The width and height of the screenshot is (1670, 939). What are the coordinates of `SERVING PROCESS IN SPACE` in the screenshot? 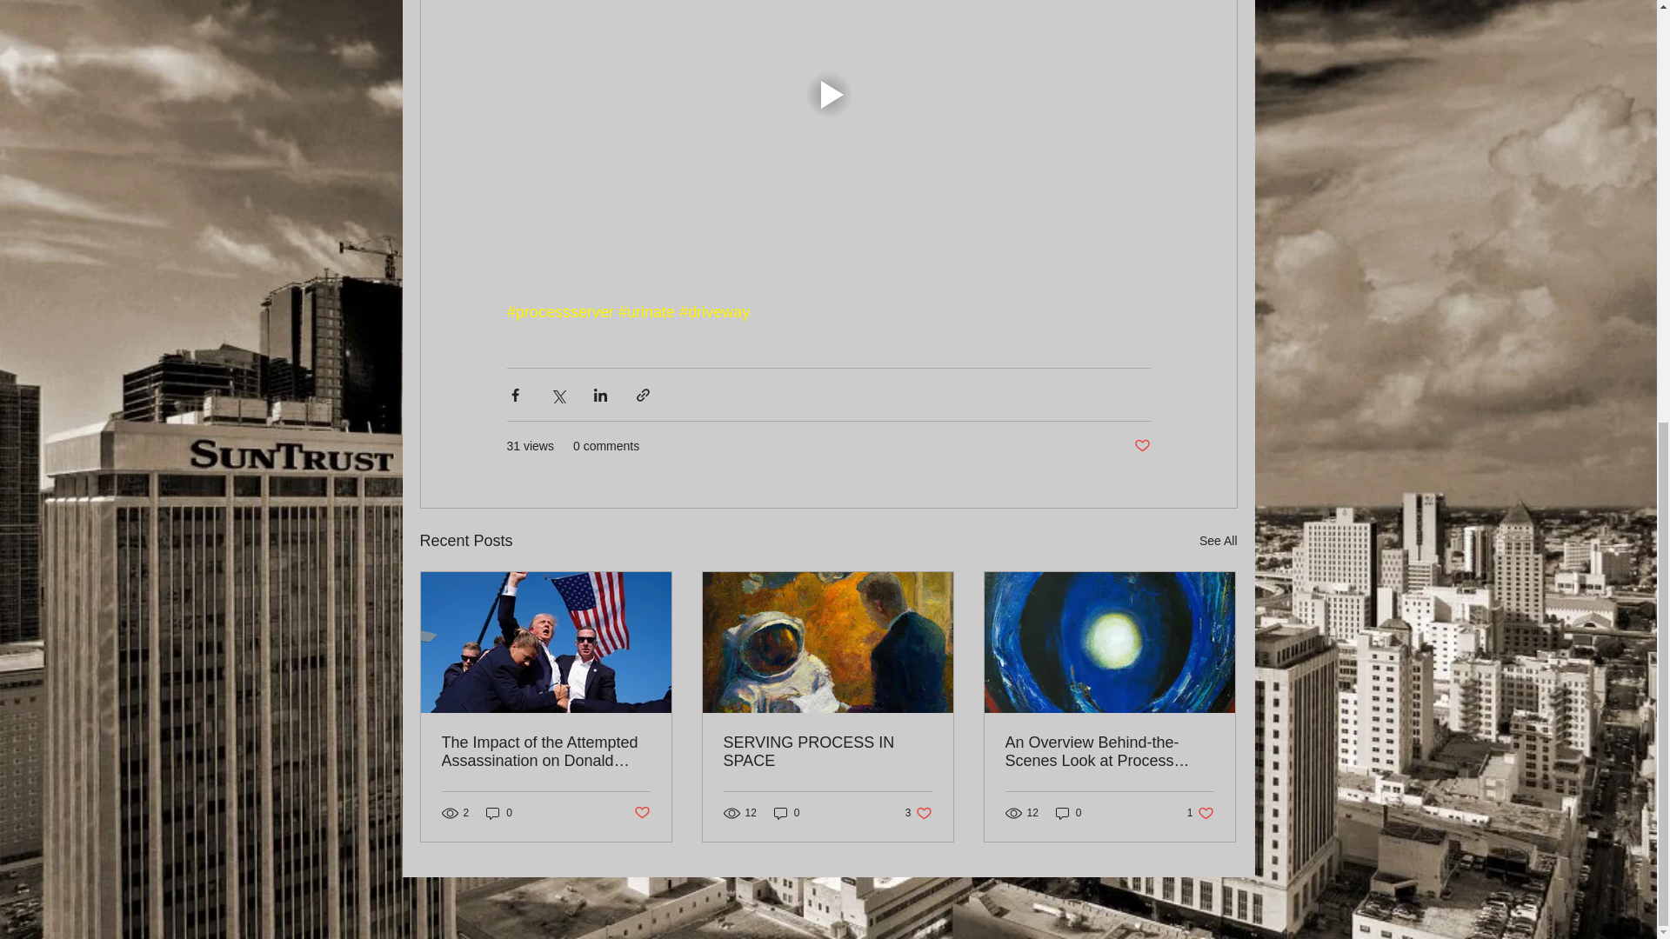 It's located at (1218, 541).